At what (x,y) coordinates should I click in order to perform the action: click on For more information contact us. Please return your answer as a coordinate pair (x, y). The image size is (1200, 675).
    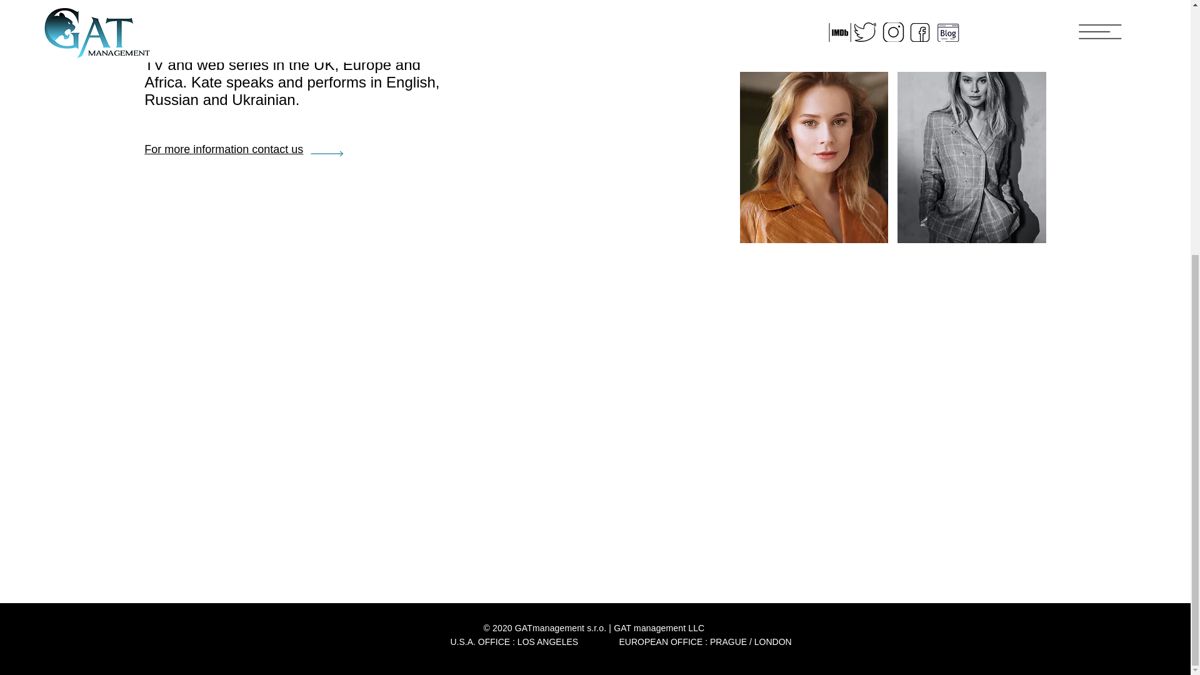
    Looking at the image, I should click on (224, 149).